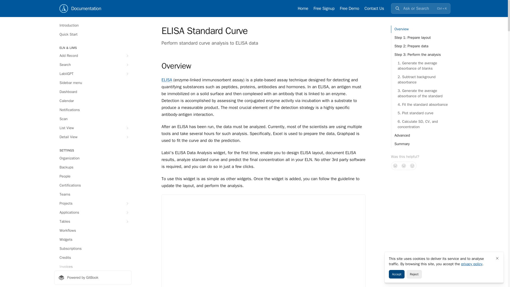 The image size is (510, 287). I want to click on Free Signup, so click(324, 9).